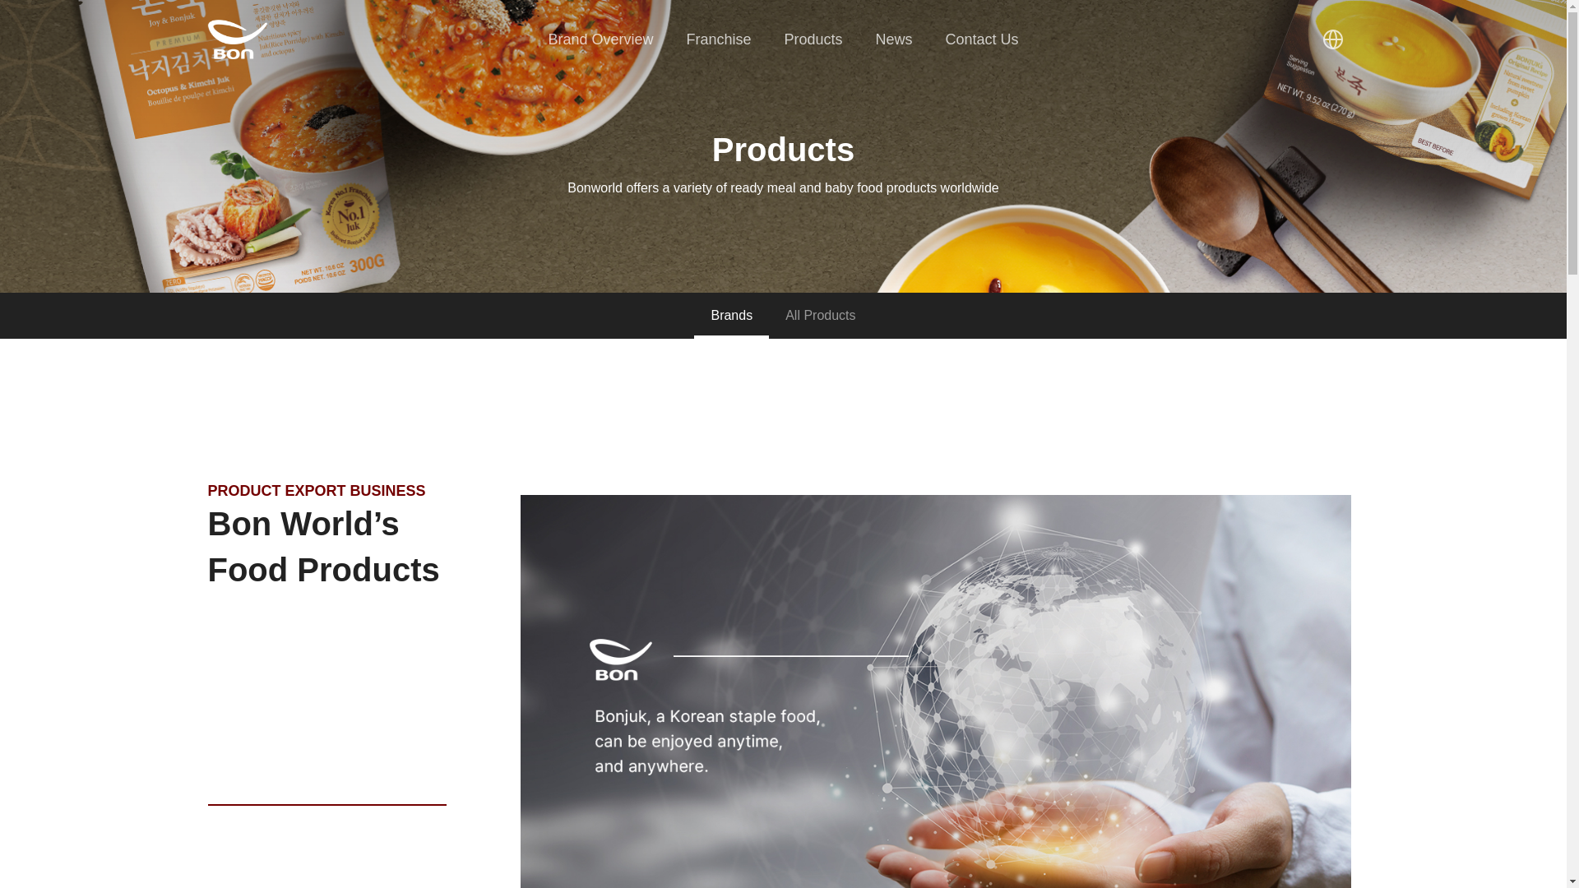  I want to click on Franchise, so click(718, 39).